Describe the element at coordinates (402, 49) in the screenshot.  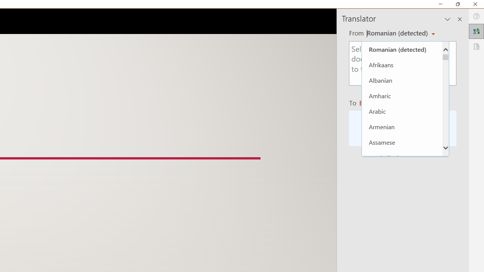
I see `Romanian (detected)` at that location.